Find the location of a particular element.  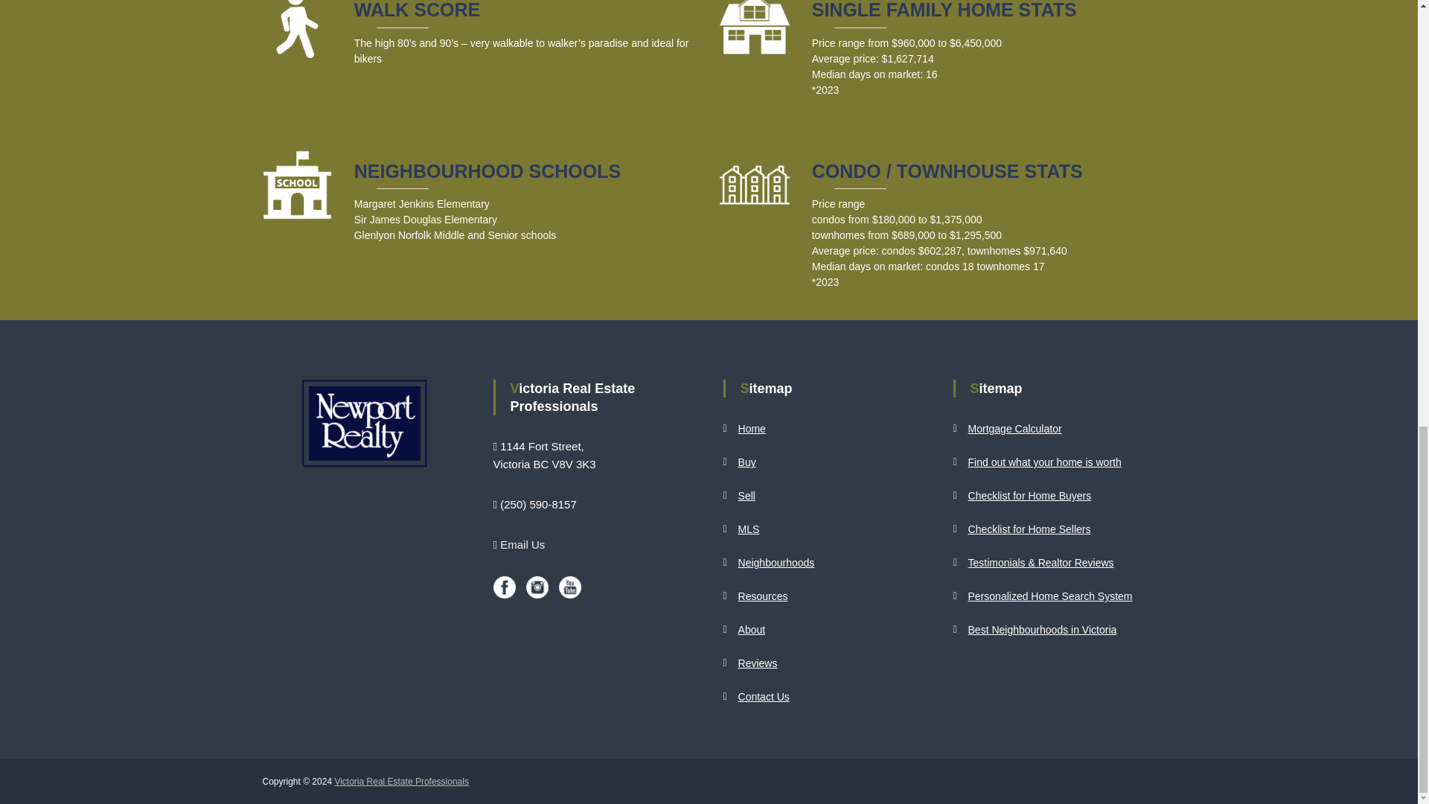

Reviews is located at coordinates (758, 663).